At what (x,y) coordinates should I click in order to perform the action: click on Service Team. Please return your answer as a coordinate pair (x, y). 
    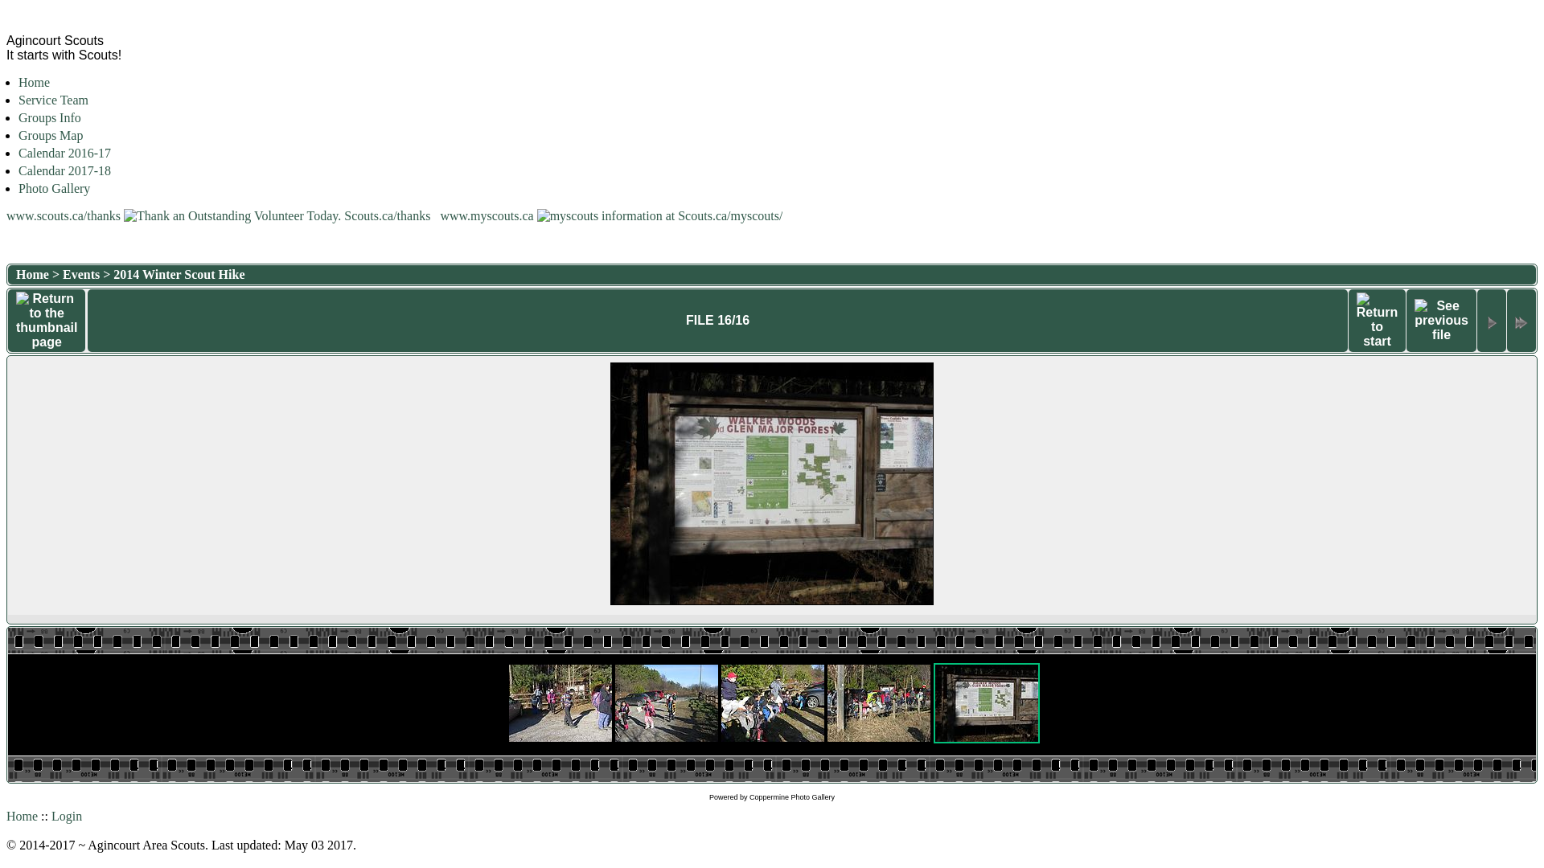
    Looking at the image, I should click on (53, 100).